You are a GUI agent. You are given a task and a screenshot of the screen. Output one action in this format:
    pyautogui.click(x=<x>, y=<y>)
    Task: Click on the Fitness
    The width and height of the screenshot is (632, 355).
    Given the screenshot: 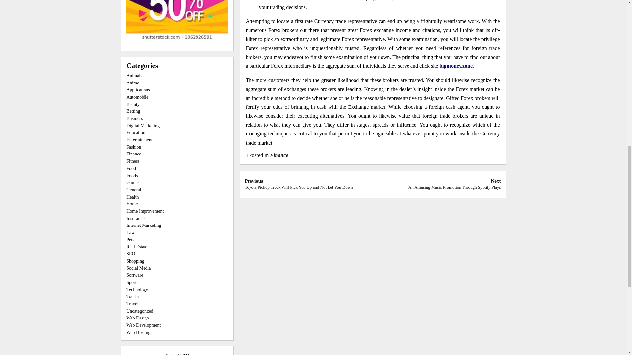 What is the action you would take?
    pyautogui.click(x=133, y=161)
    